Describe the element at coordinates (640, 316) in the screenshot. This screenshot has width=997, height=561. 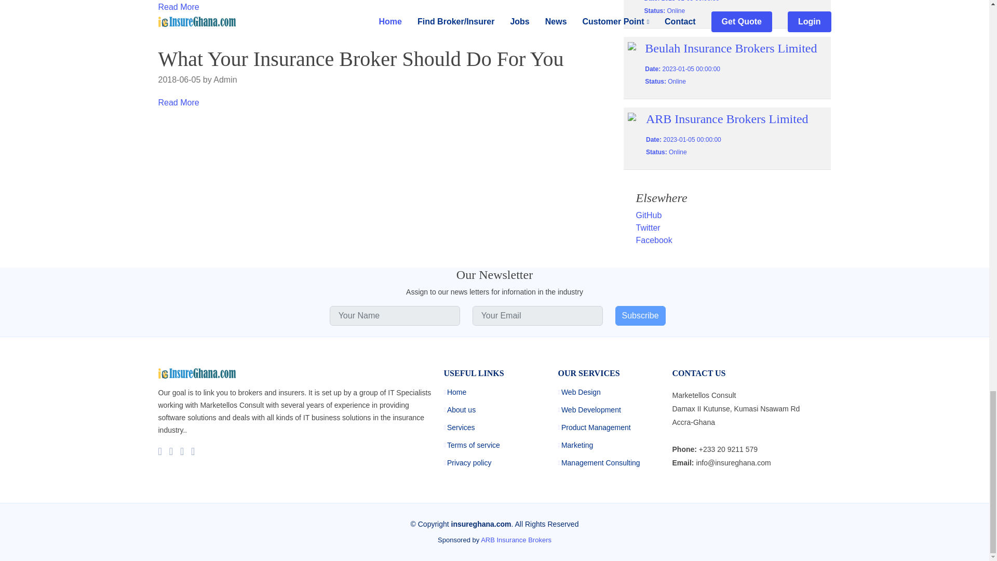
I see `Subscribe` at that location.